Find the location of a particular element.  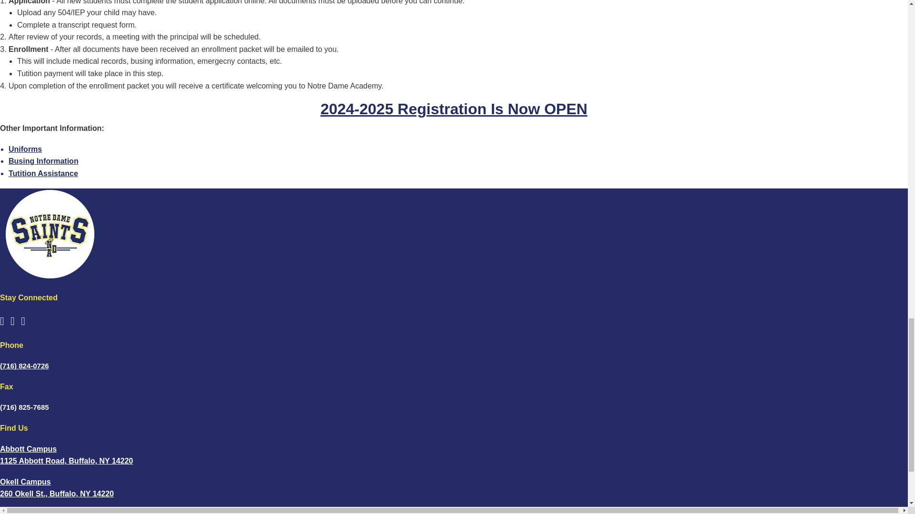

Notre Dame Academy - Buffalo Catholic School is located at coordinates (53, 236).